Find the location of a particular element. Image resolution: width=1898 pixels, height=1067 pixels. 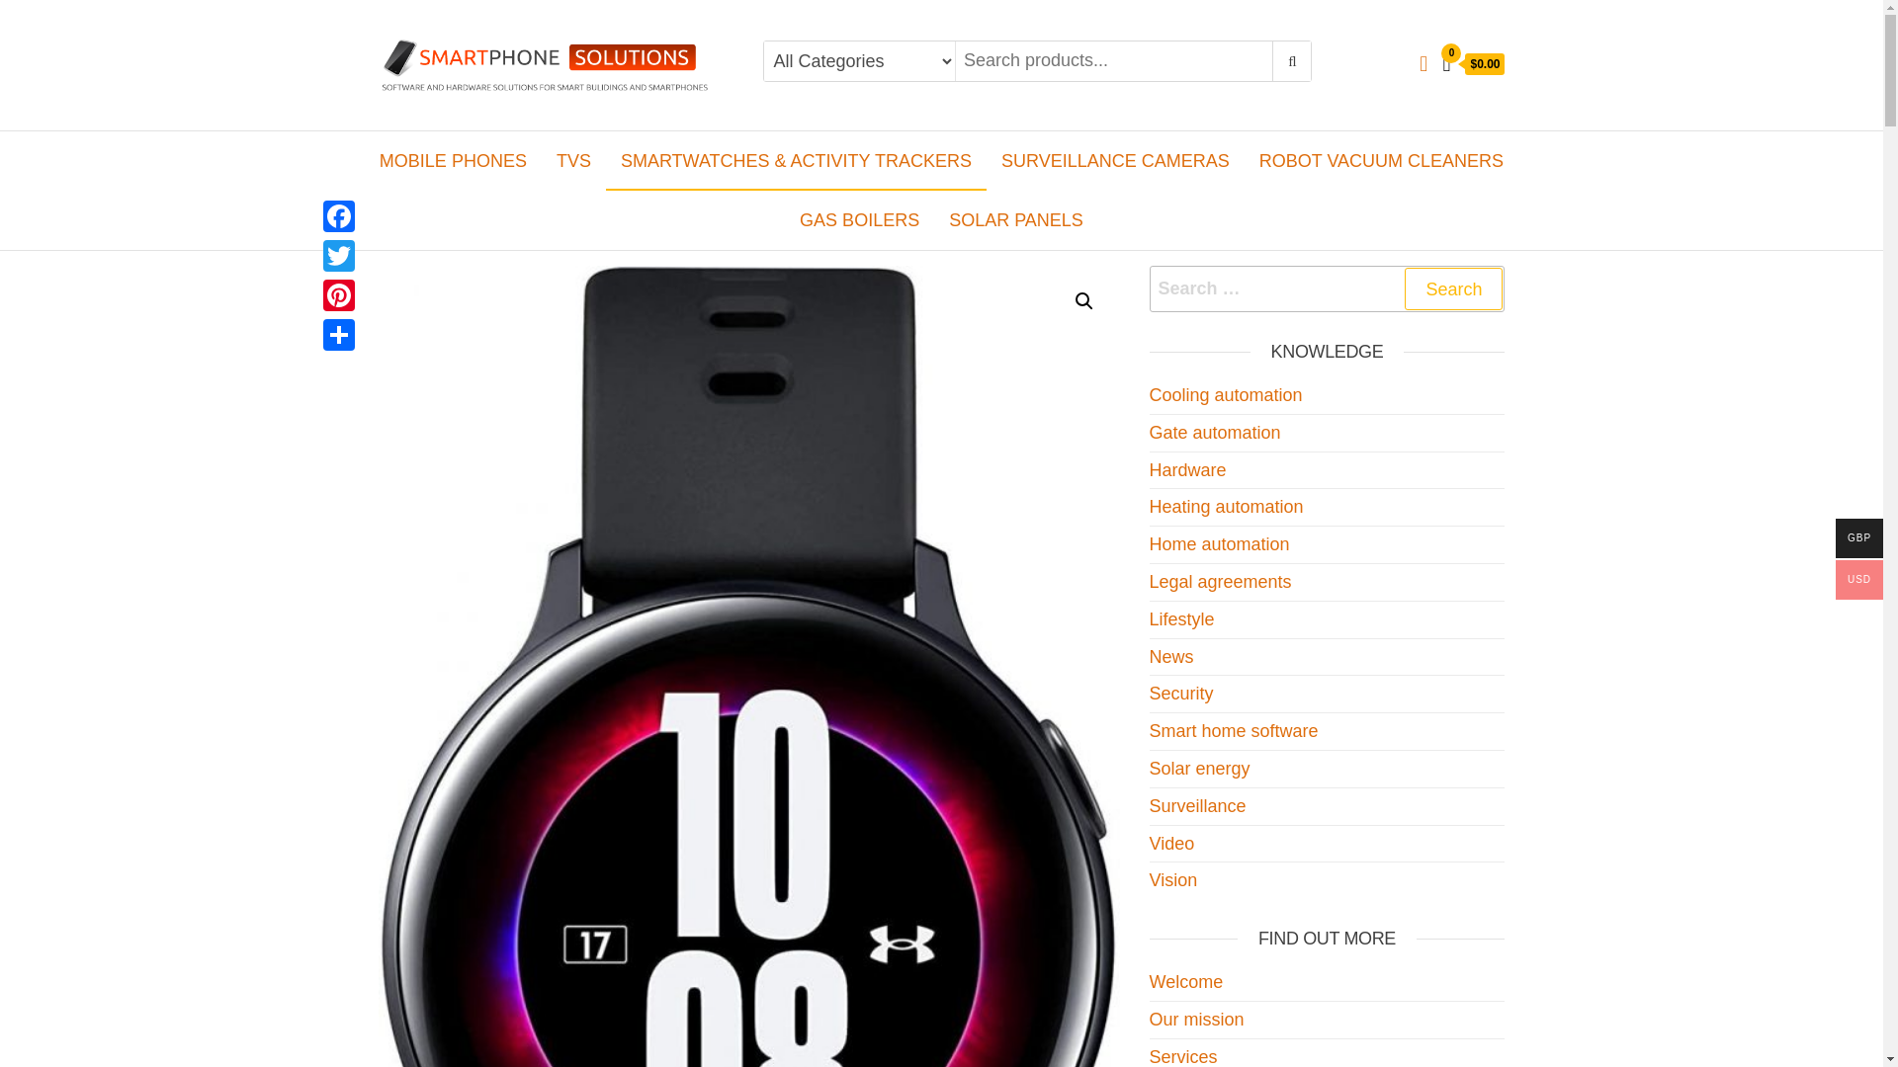

SURVEILLANCE CAMERAS is located at coordinates (1115, 160).